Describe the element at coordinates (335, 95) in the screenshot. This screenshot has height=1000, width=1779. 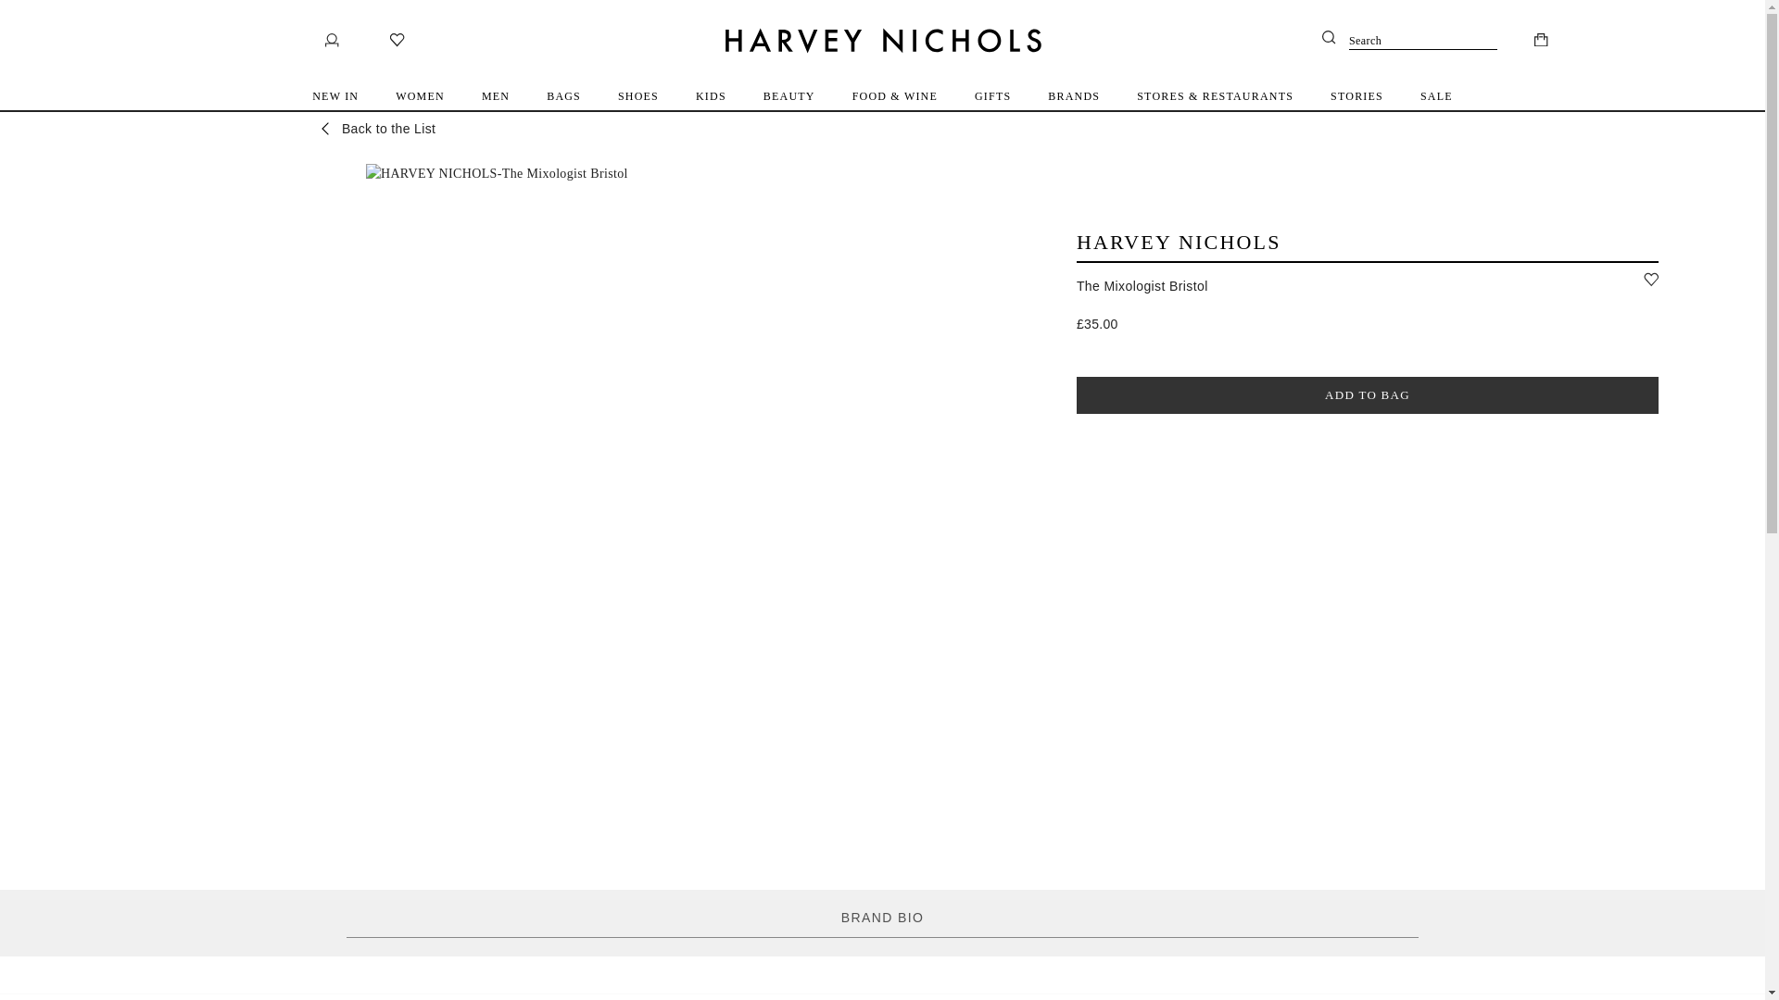
I see `NEW IN` at that location.